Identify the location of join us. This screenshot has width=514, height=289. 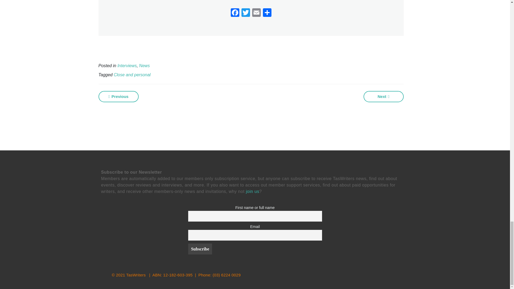
(252, 191).